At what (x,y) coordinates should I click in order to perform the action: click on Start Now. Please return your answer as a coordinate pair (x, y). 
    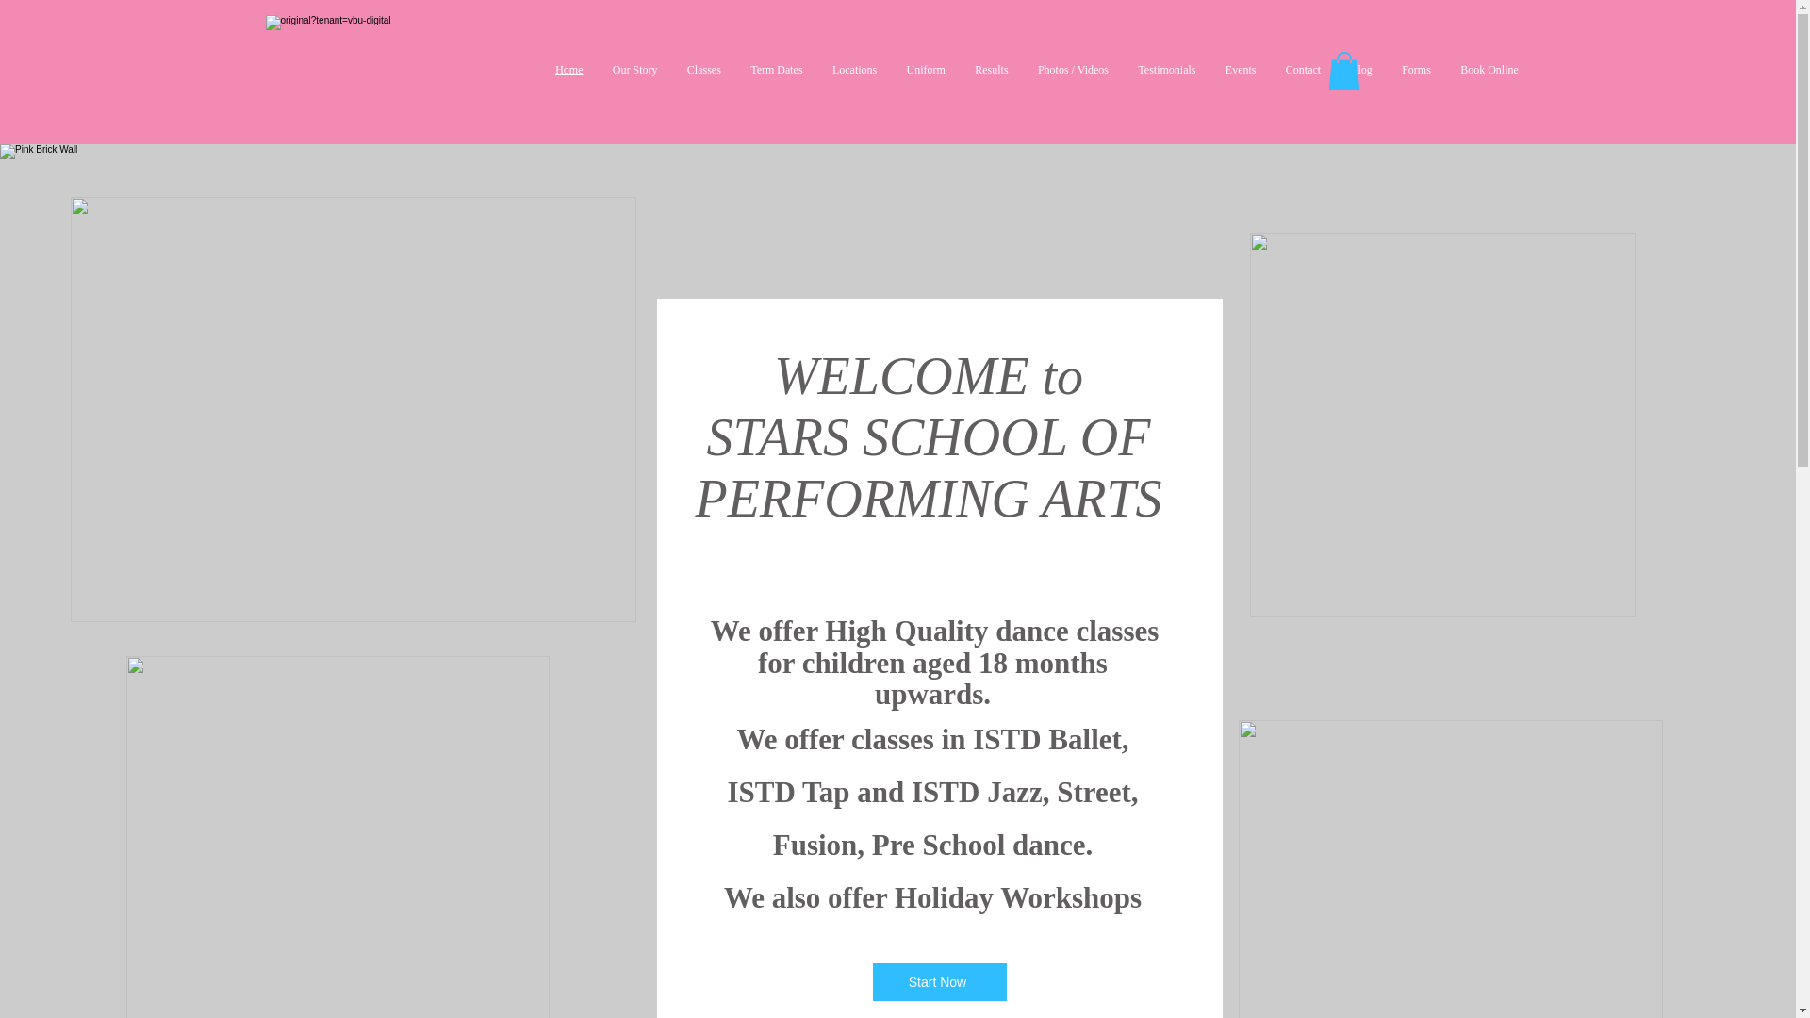
    Looking at the image, I should click on (939, 981).